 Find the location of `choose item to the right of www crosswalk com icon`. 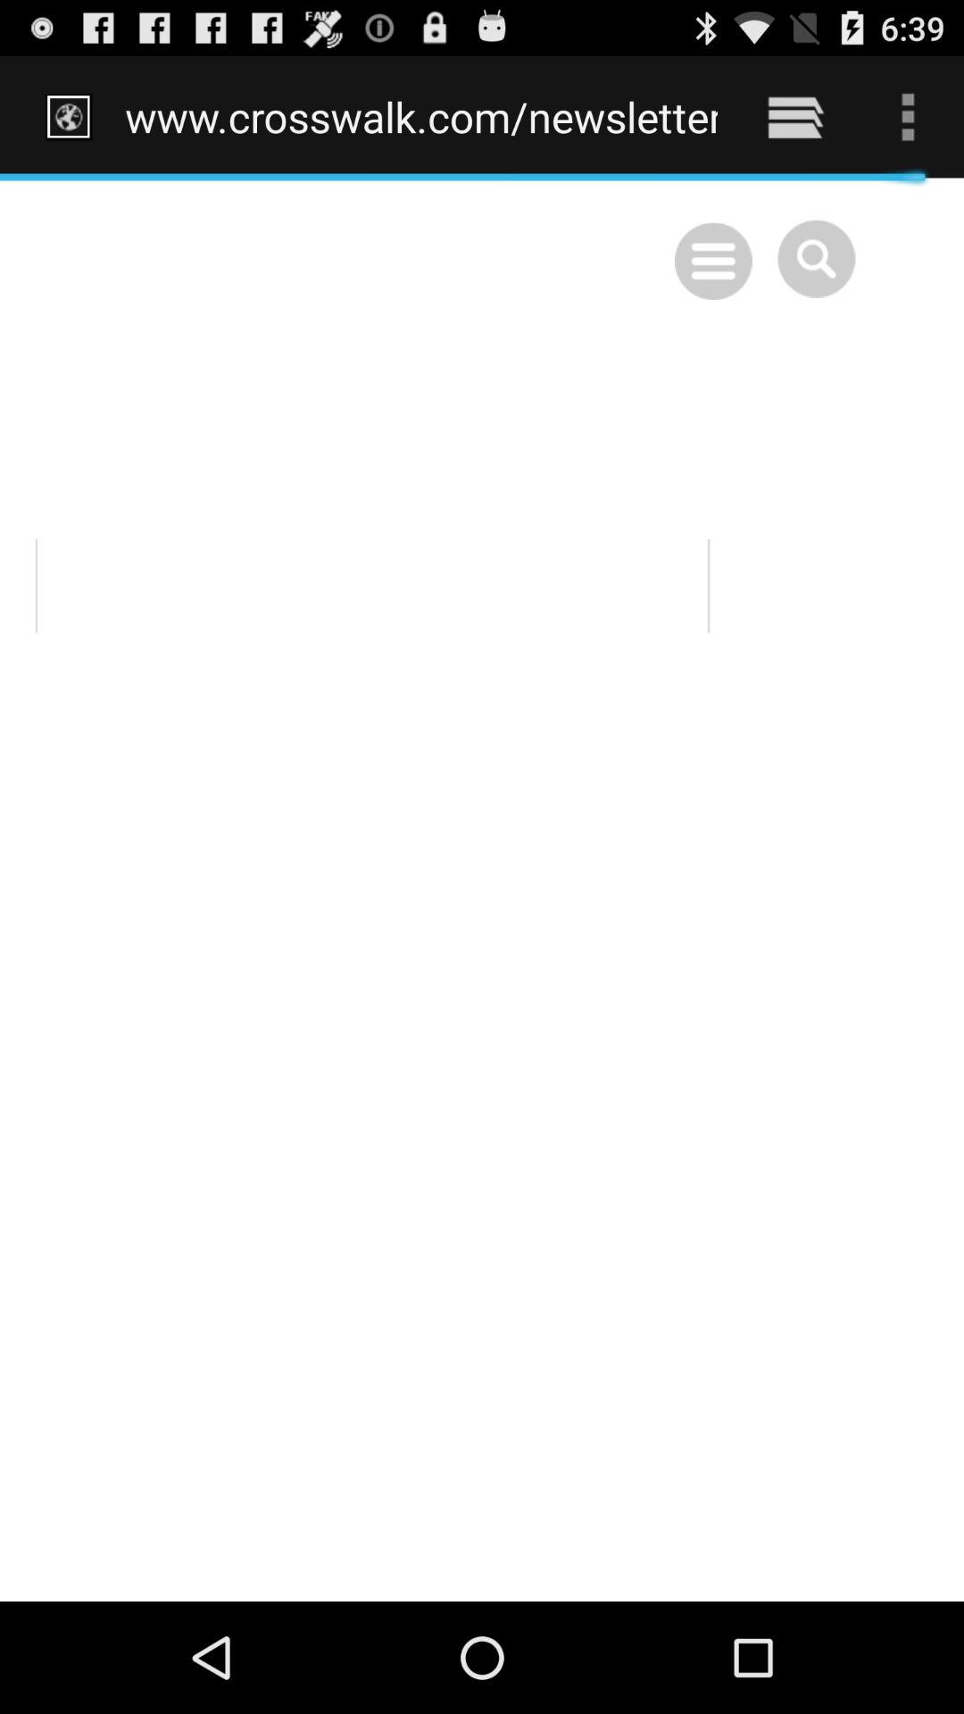

choose item to the right of www crosswalk com icon is located at coordinates (794, 116).